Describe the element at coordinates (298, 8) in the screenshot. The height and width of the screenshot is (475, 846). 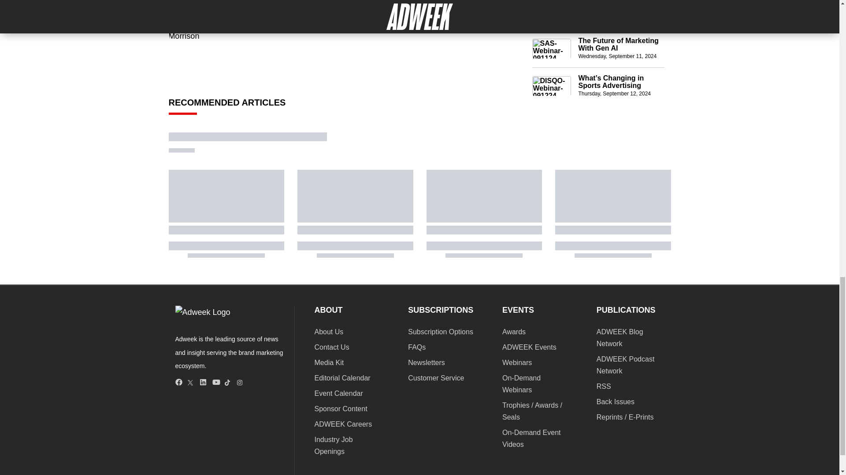
I see `KIMBERLEE MORRISON` at that location.